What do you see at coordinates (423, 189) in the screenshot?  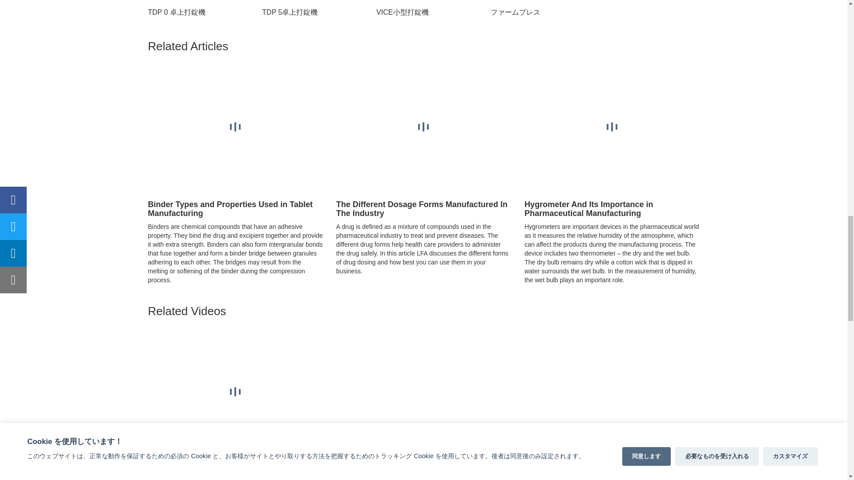 I see `White sugar and brown sugar in a bowl` at bounding box center [423, 189].